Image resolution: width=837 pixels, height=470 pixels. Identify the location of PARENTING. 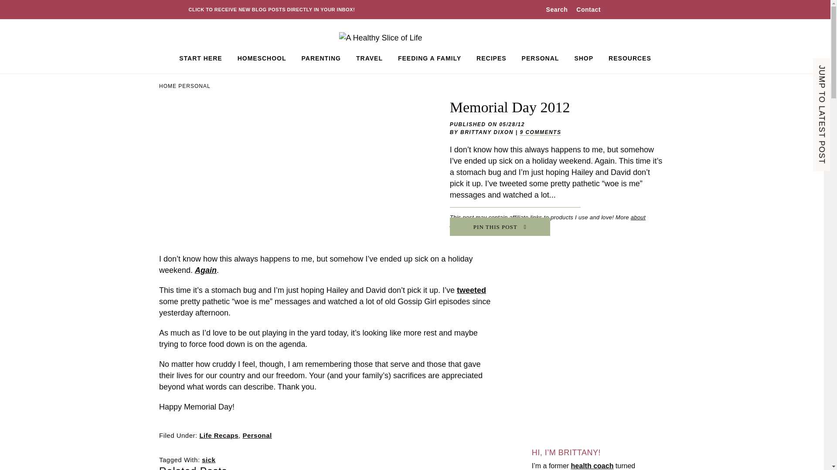
(321, 58).